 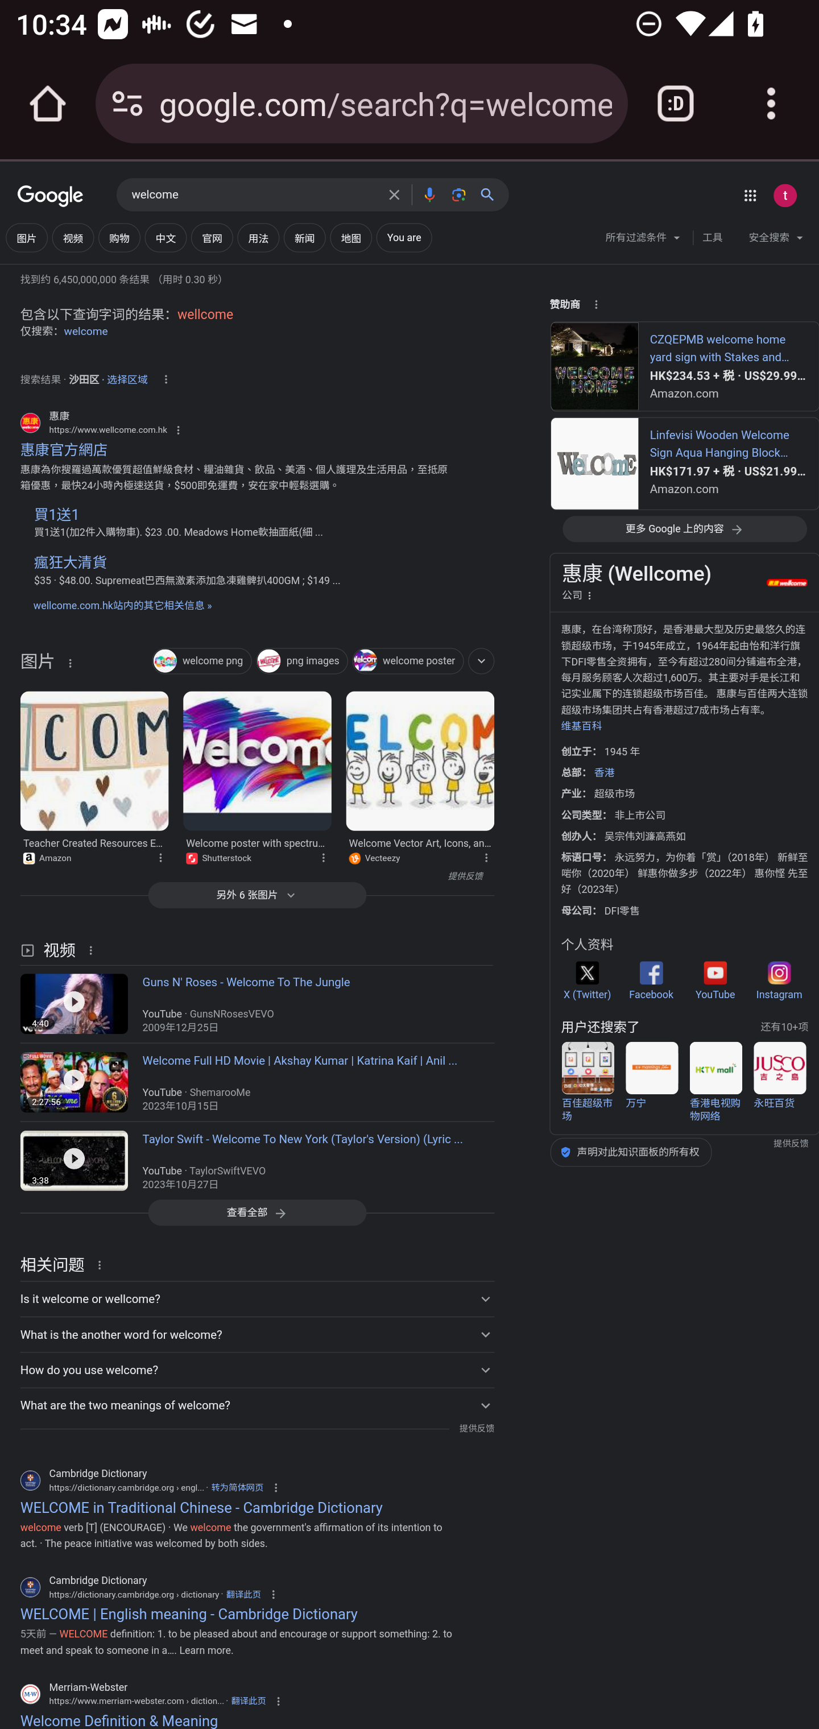 What do you see at coordinates (492, 195) in the screenshot?
I see `搜索` at bounding box center [492, 195].